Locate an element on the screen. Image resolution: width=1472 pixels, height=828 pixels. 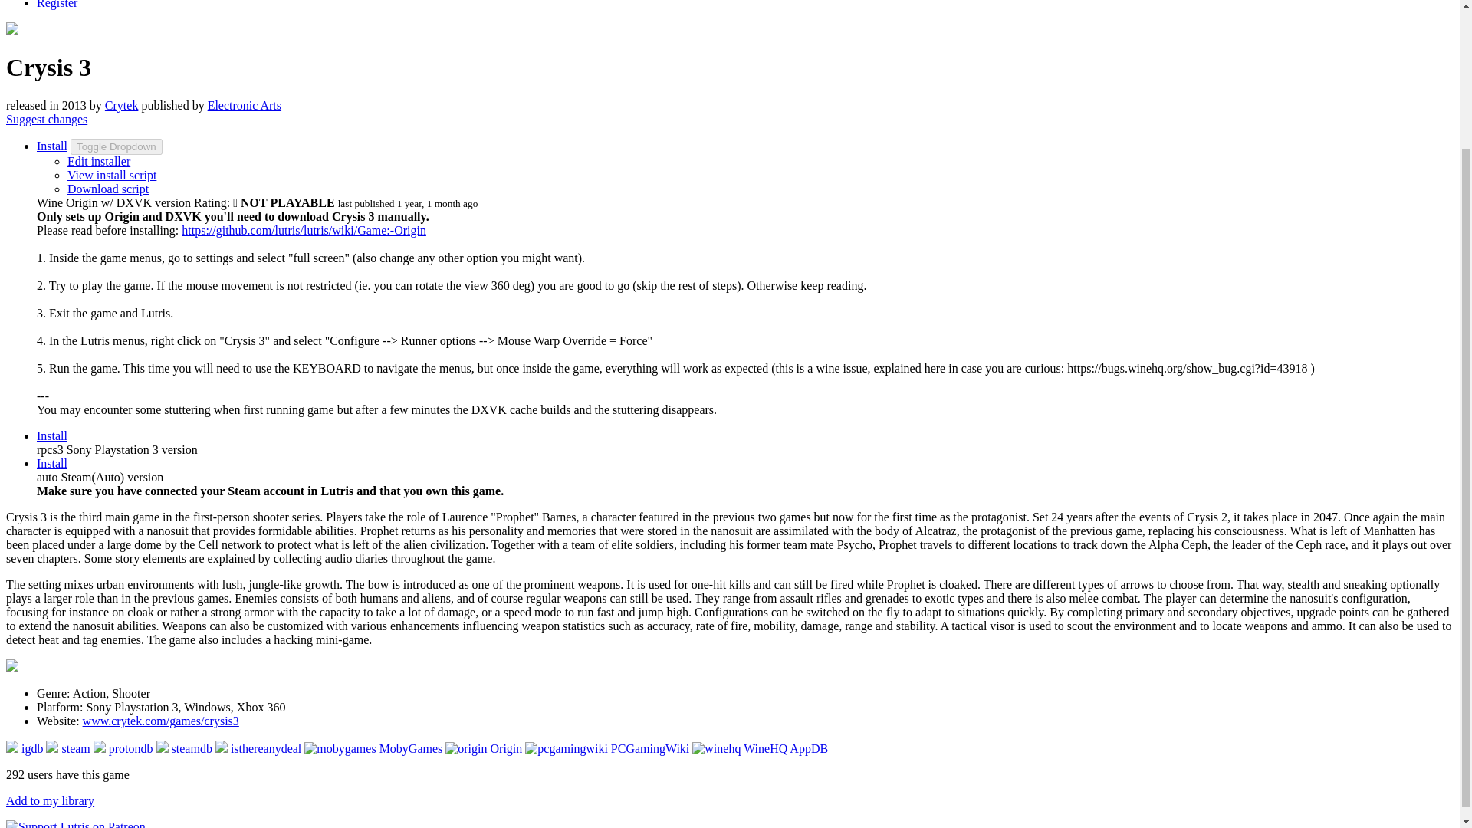
Edit installer is located at coordinates (99, 161).